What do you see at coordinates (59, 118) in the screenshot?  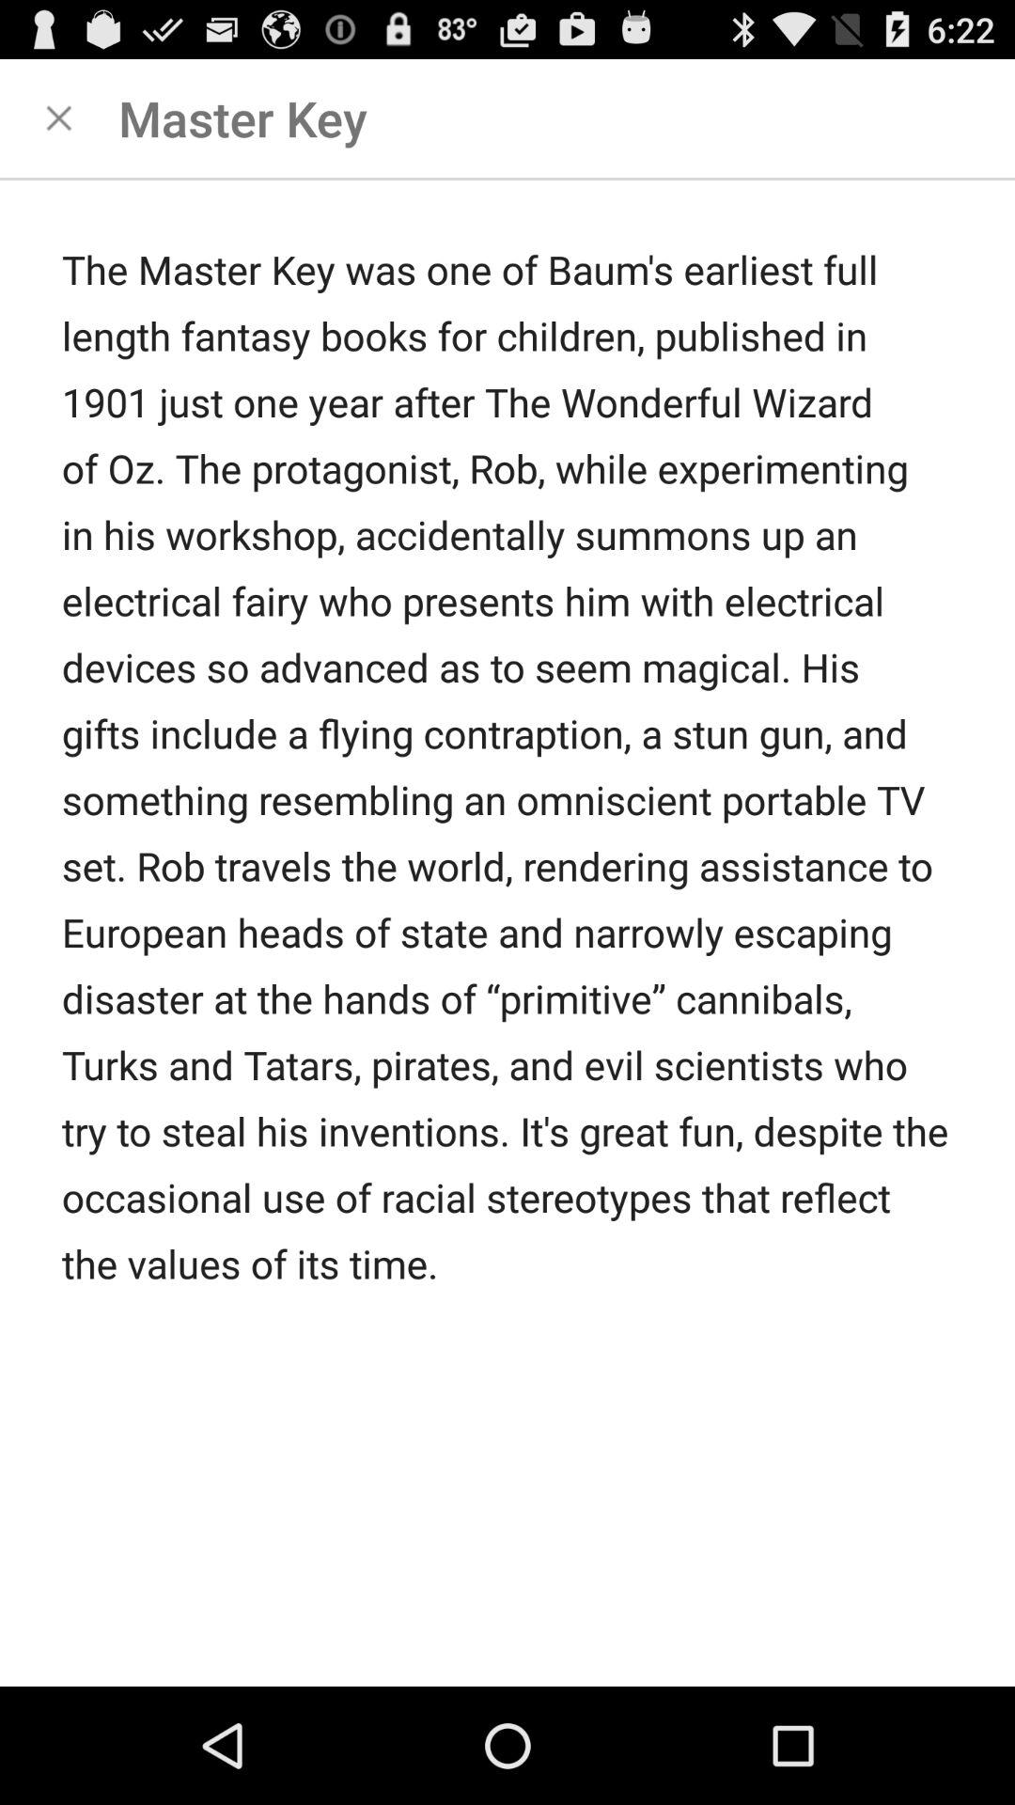 I see `closes the page` at bounding box center [59, 118].